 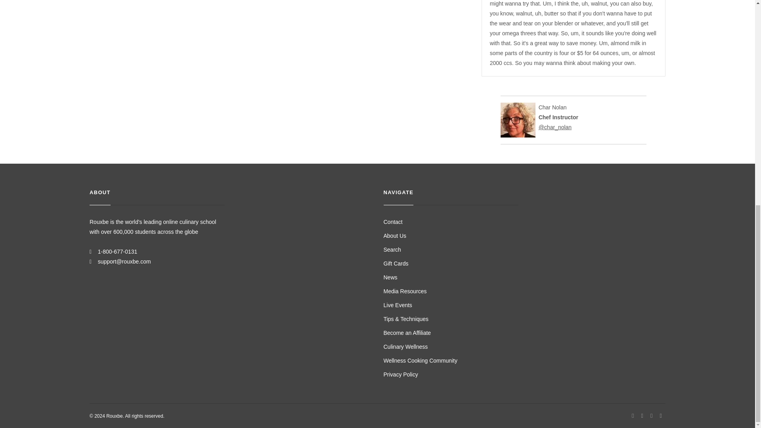 I want to click on Wellness Cooking Community, so click(x=420, y=361).